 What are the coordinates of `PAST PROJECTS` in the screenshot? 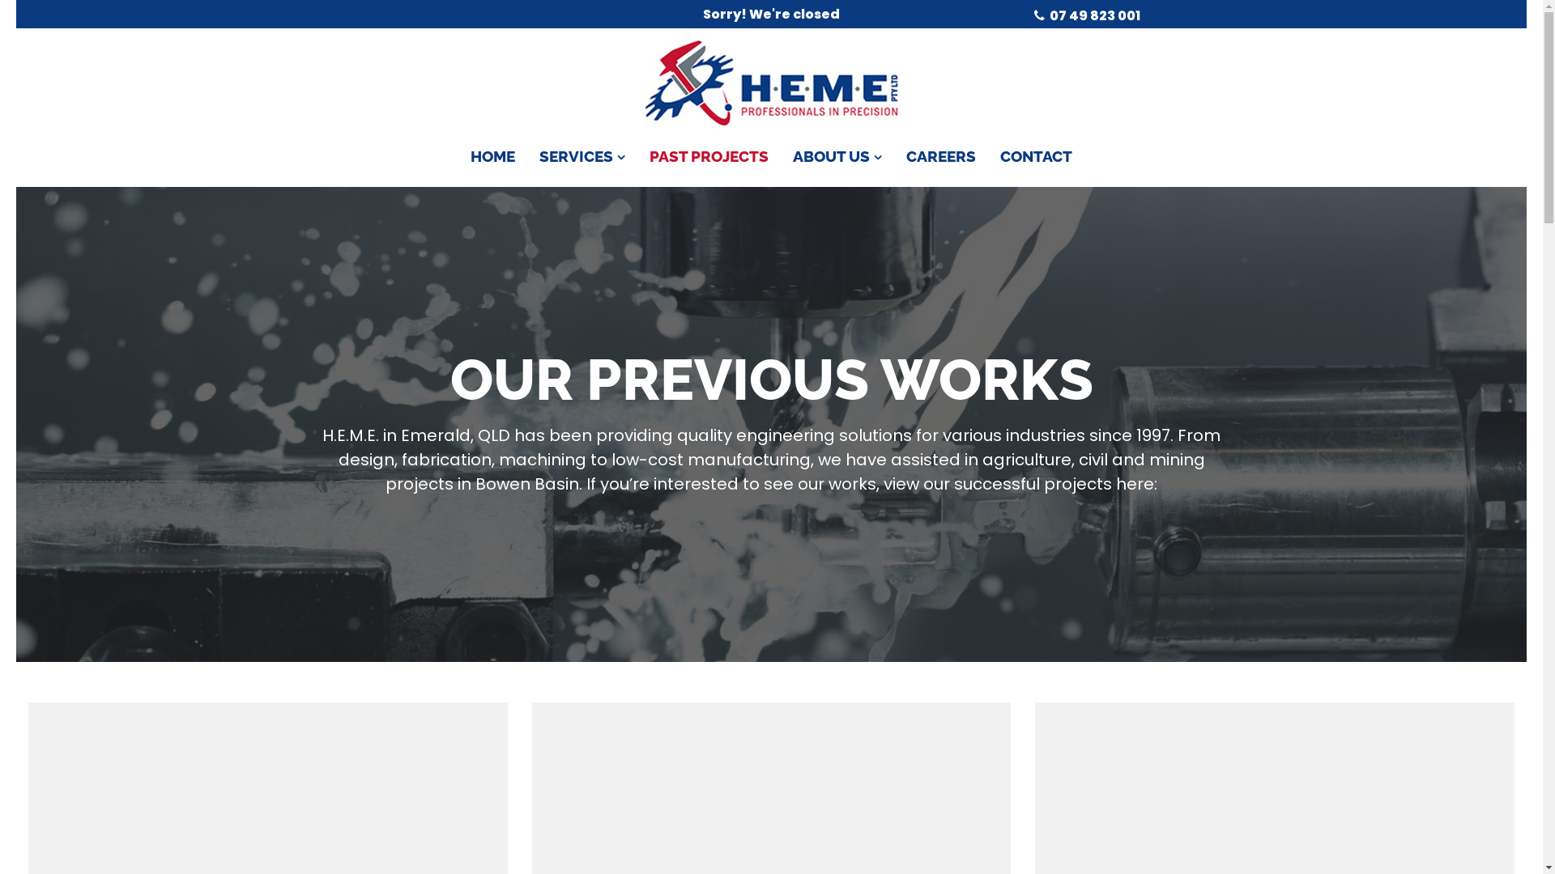 It's located at (709, 157).